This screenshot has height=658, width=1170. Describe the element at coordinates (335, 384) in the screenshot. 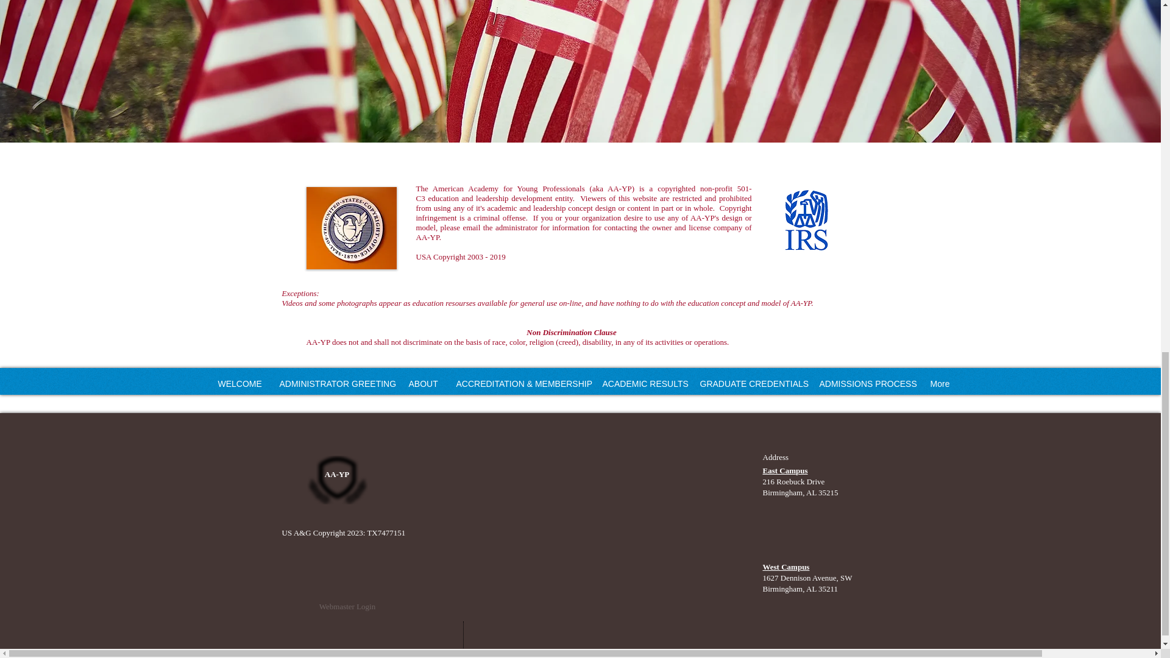

I see `ADMINISTRATOR GREETING` at that location.